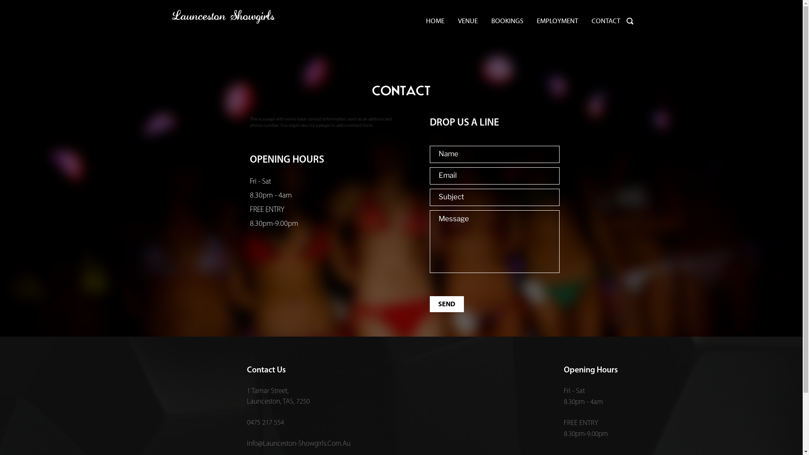 This screenshot has width=809, height=455. Describe the element at coordinates (507, 21) in the screenshot. I see `BOOKINGS` at that location.